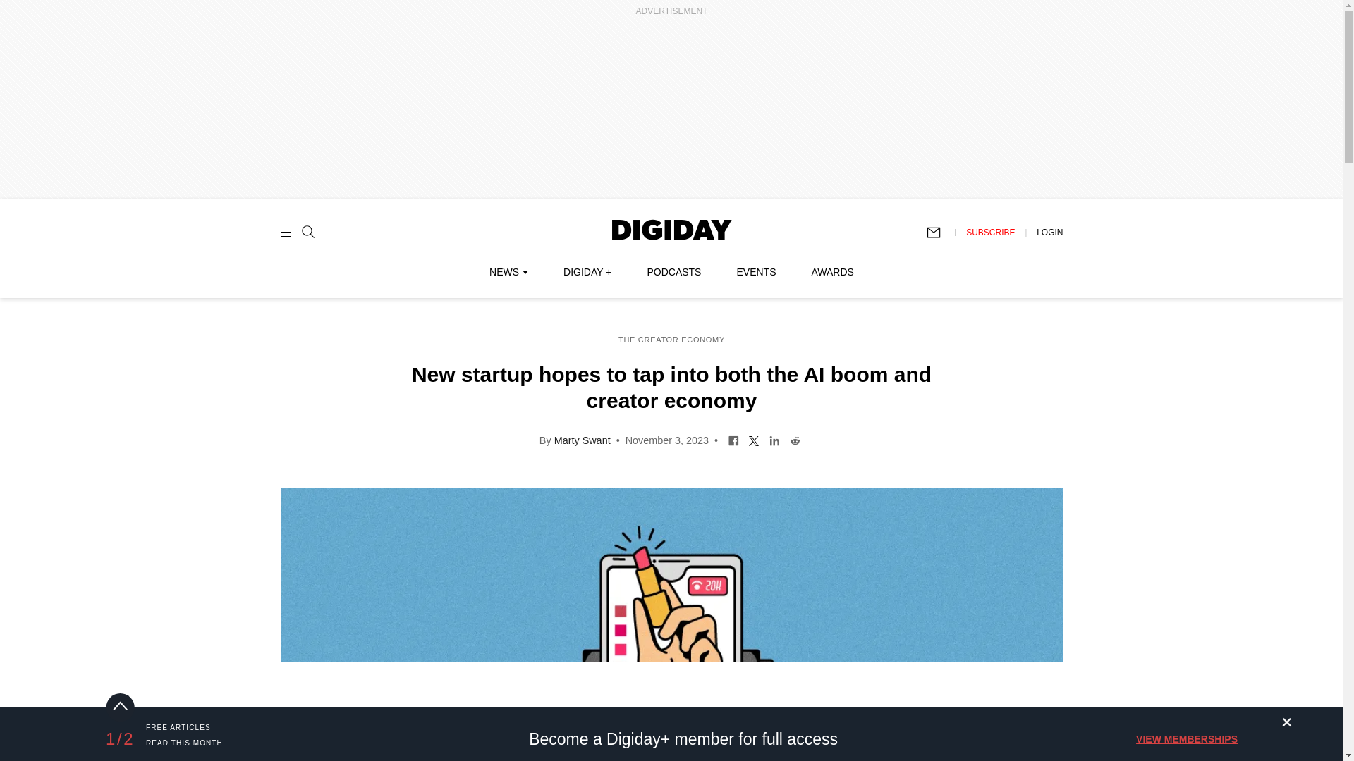 The height and width of the screenshot is (761, 1354). What do you see at coordinates (940, 233) in the screenshot?
I see `Subscribe` at bounding box center [940, 233].